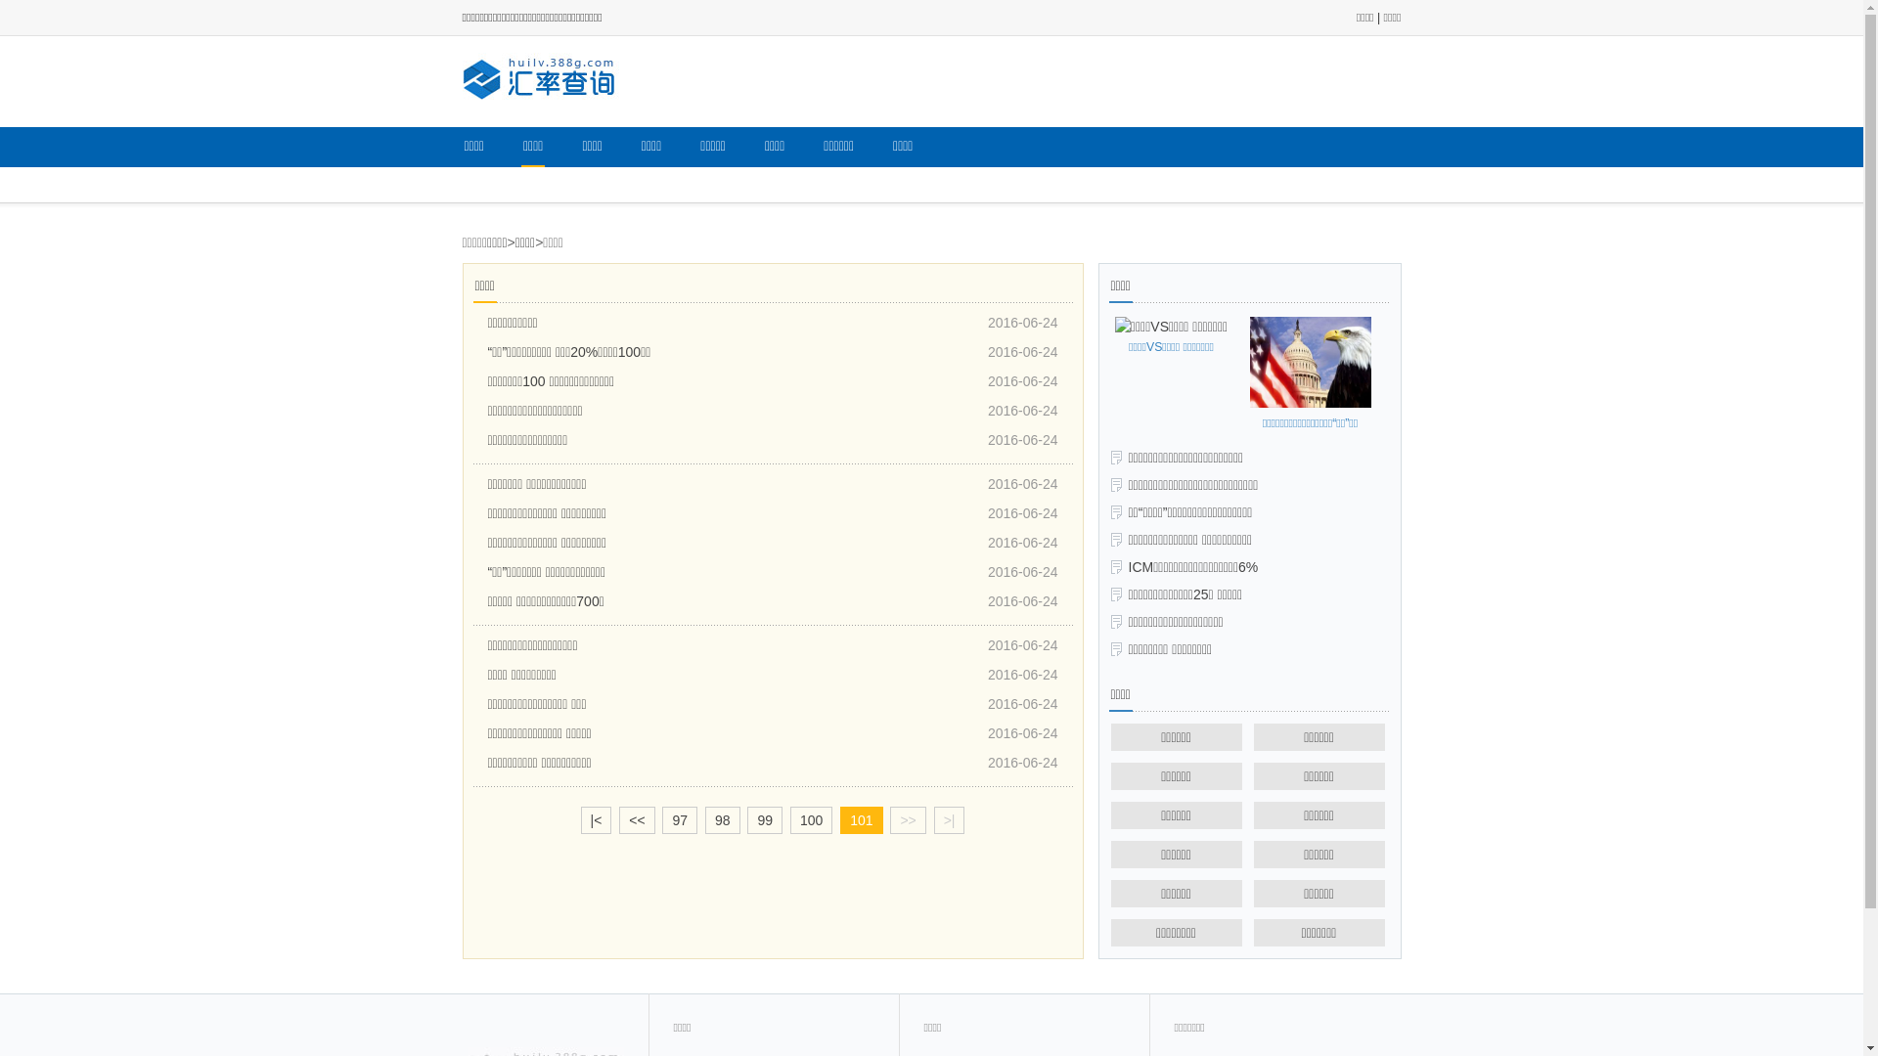  Describe the element at coordinates (861, 820) in the screenshot. I see `101` at that location.